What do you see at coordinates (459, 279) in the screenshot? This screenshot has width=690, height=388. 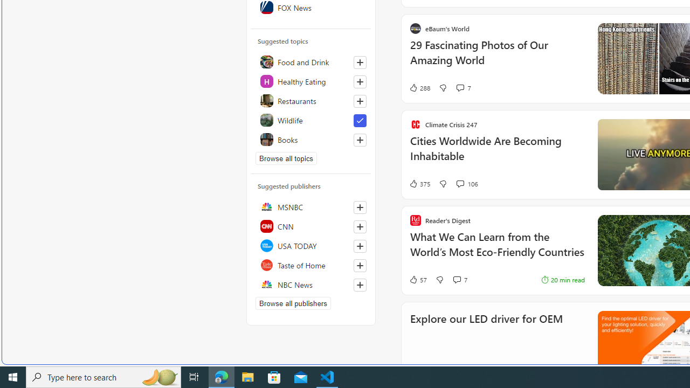 I see `View comments 7 Comment` at bounding box center [459, 279].